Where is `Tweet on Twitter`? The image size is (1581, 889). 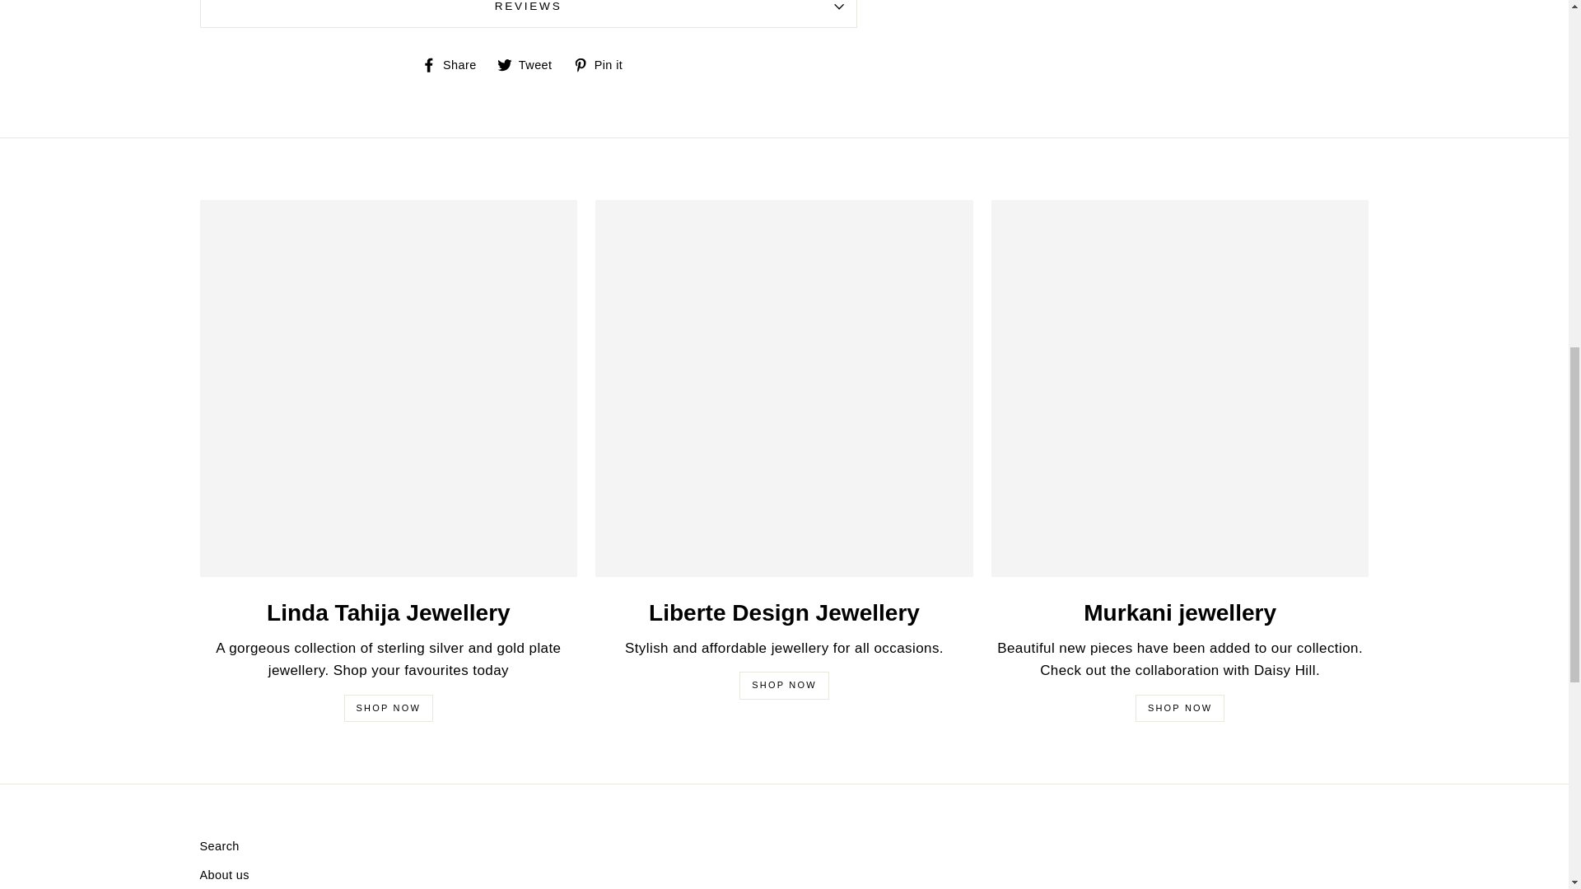
Tweet on Twitter is located at coordinates (530, 64).